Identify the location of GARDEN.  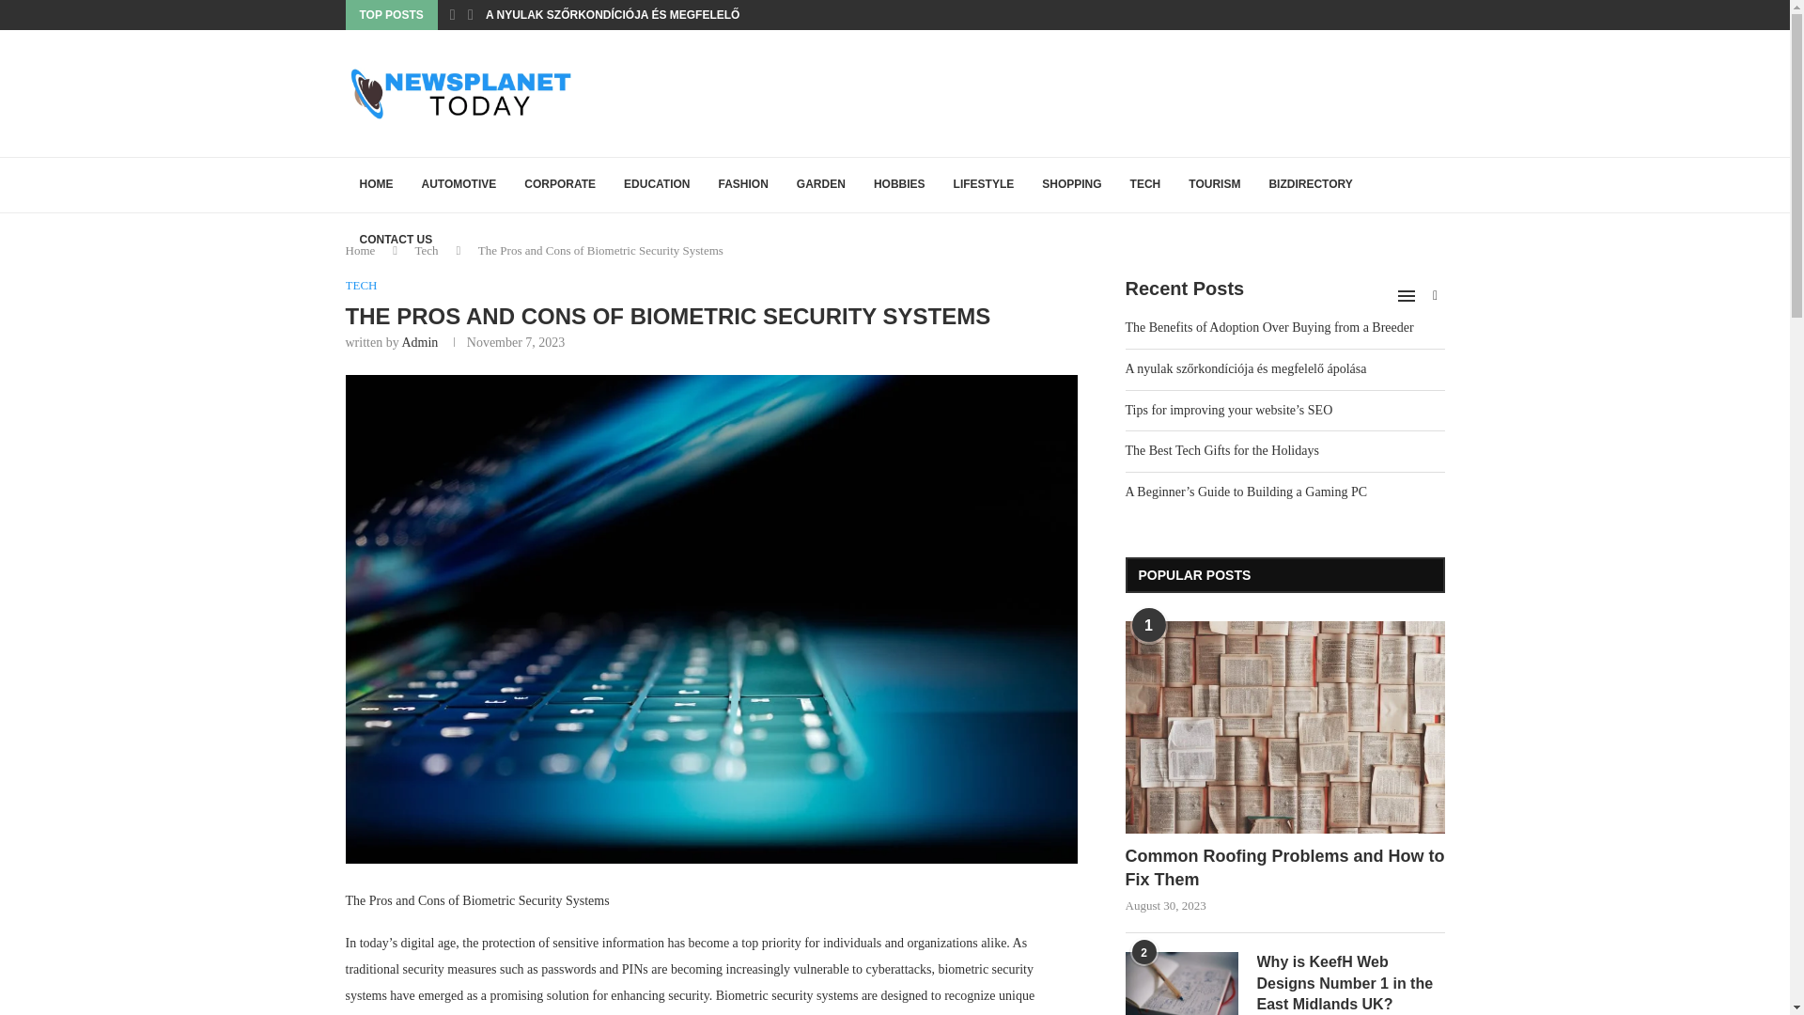
(821, 184).